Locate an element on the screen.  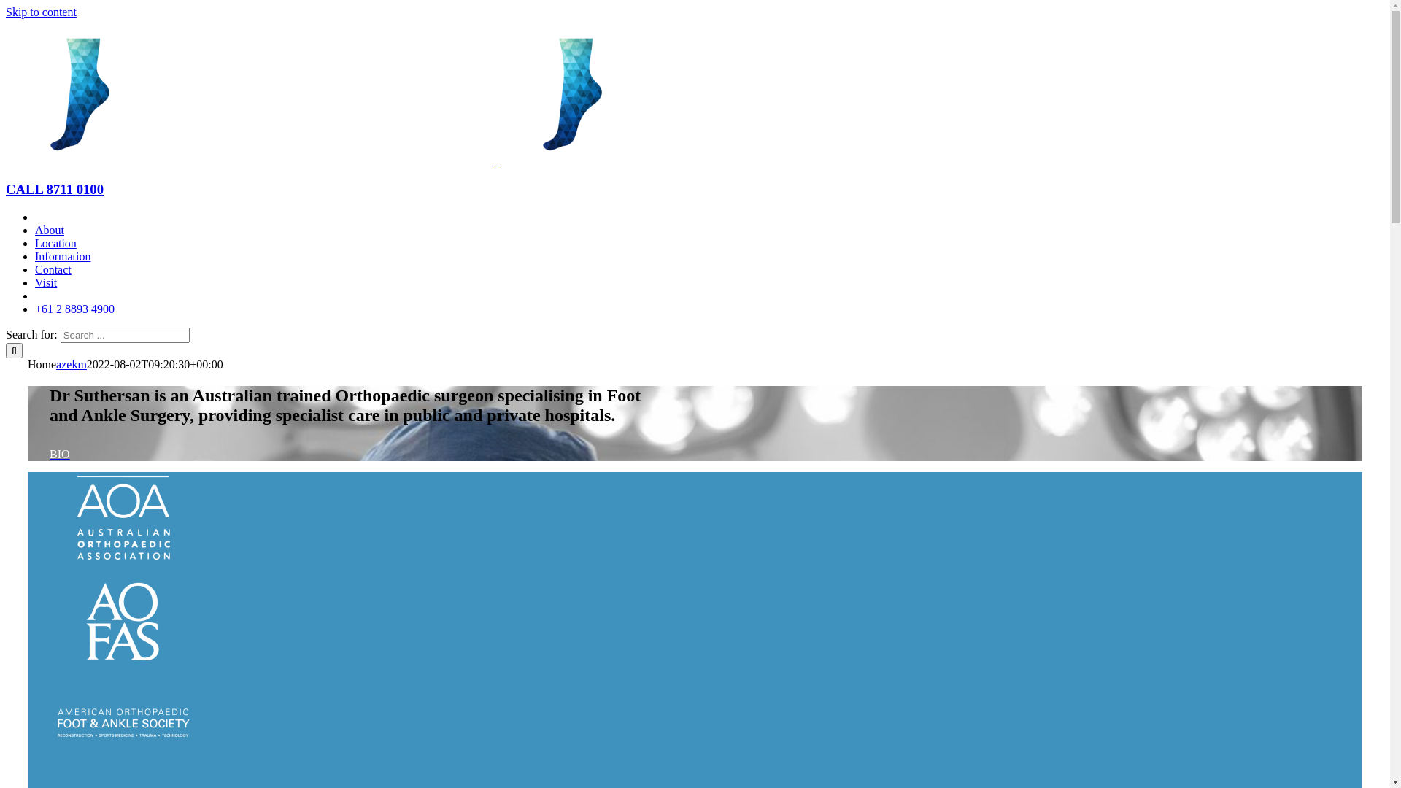
Contact is located at coordinates (53, 270).